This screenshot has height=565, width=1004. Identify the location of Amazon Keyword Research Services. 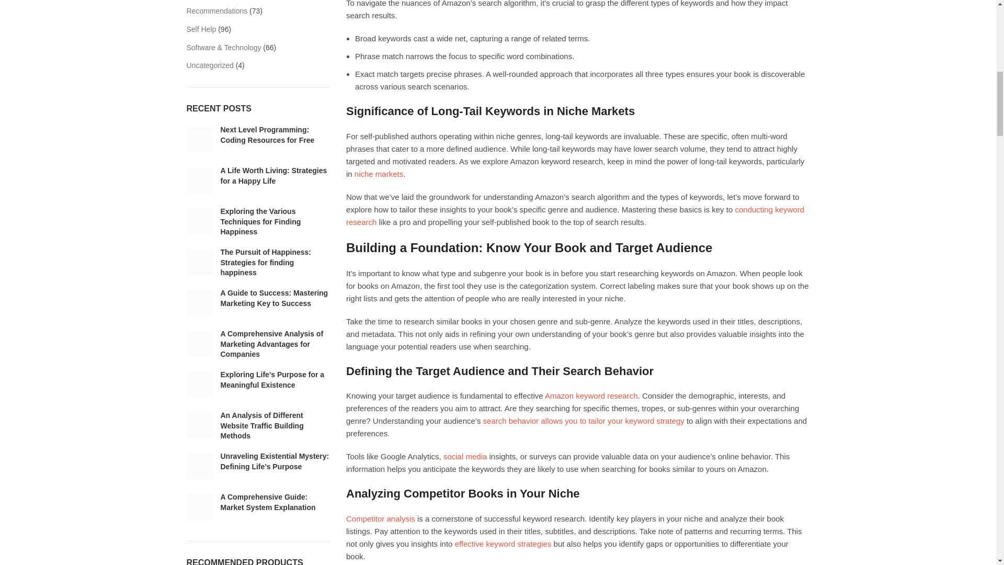
(591, 395).